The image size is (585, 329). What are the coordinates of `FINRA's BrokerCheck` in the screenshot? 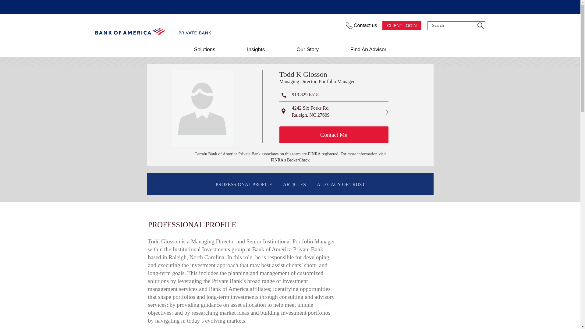 It's located at (290, 160).